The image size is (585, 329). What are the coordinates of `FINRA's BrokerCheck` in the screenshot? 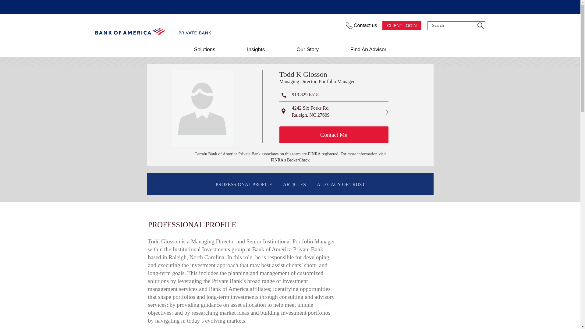 It's located at (290, 160).